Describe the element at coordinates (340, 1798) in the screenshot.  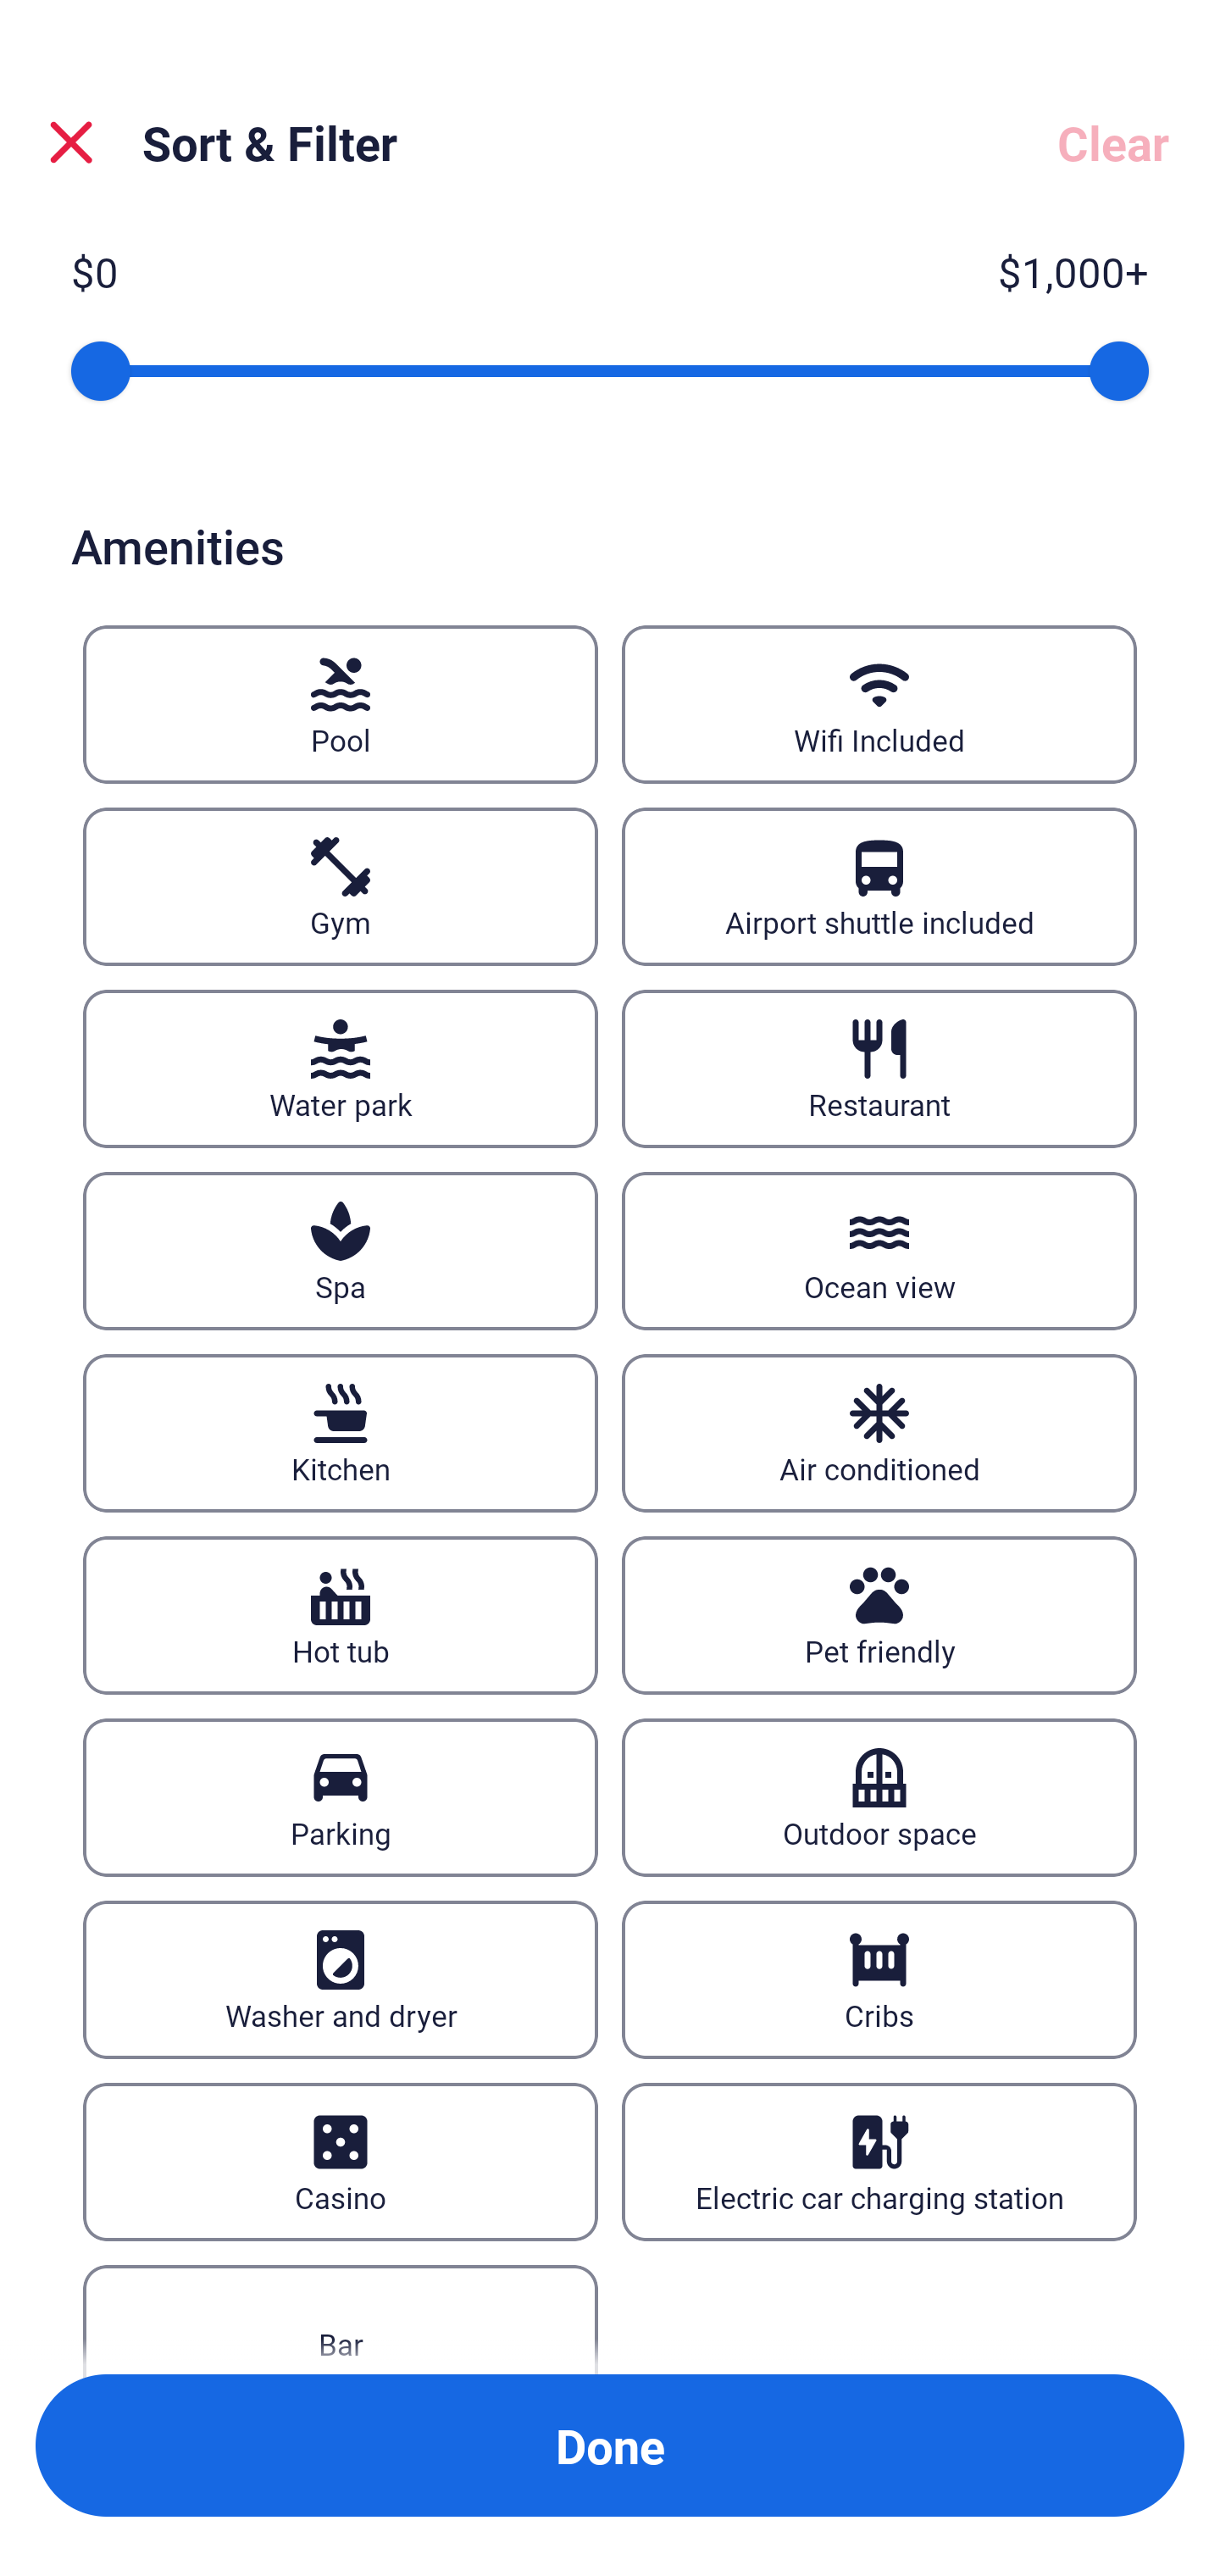
I see `Parking` at that location.